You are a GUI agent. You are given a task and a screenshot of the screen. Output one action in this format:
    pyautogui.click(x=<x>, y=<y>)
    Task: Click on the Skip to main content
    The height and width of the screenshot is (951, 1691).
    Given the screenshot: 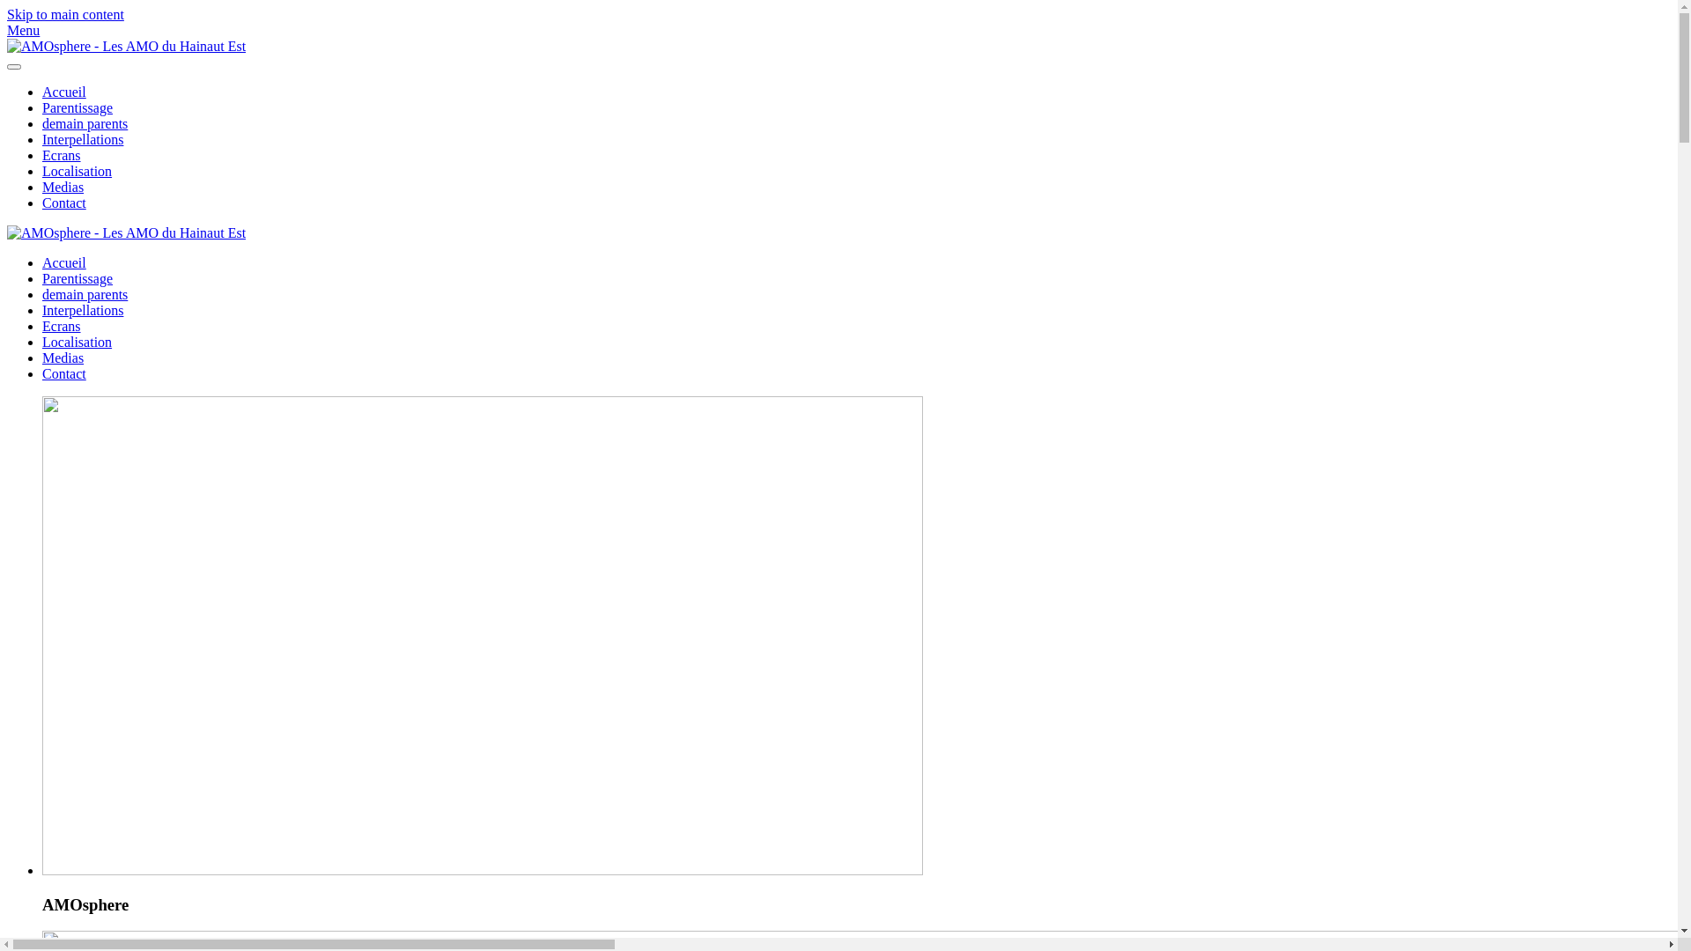 What is the action you would take?
    pyautogui.click(x=65, y=14)
    